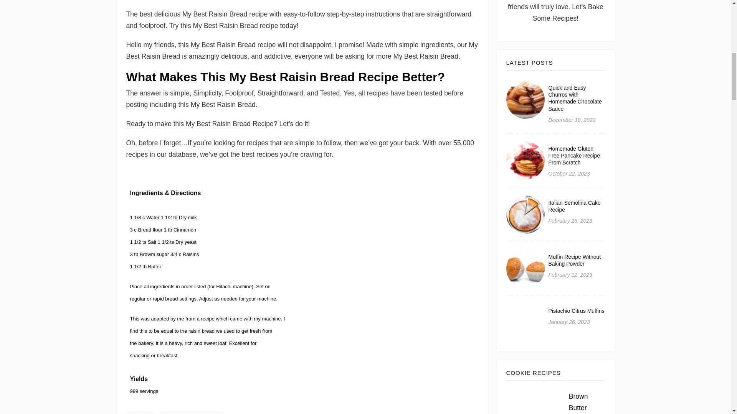 The image size is (737, 414). I want to click on My Best Raisin Bread, so click(191, 413).